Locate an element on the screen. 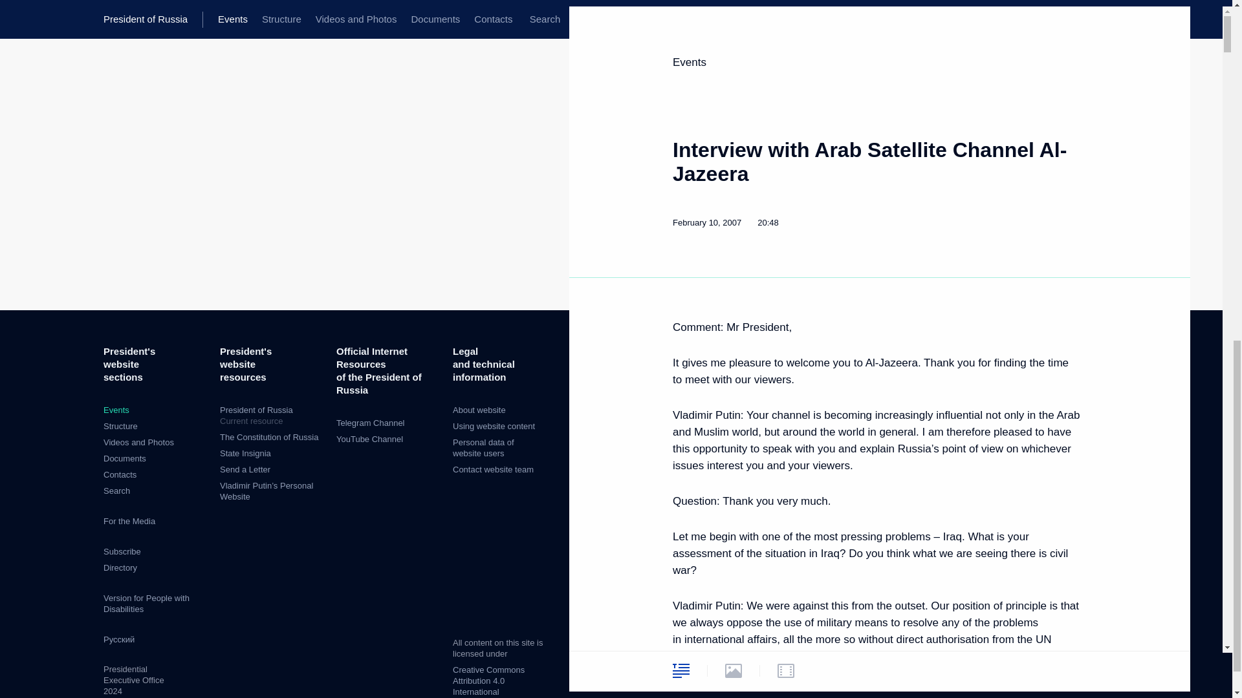  Creative Commons Attribution 4.0 International is located at coordinates (488, 681).